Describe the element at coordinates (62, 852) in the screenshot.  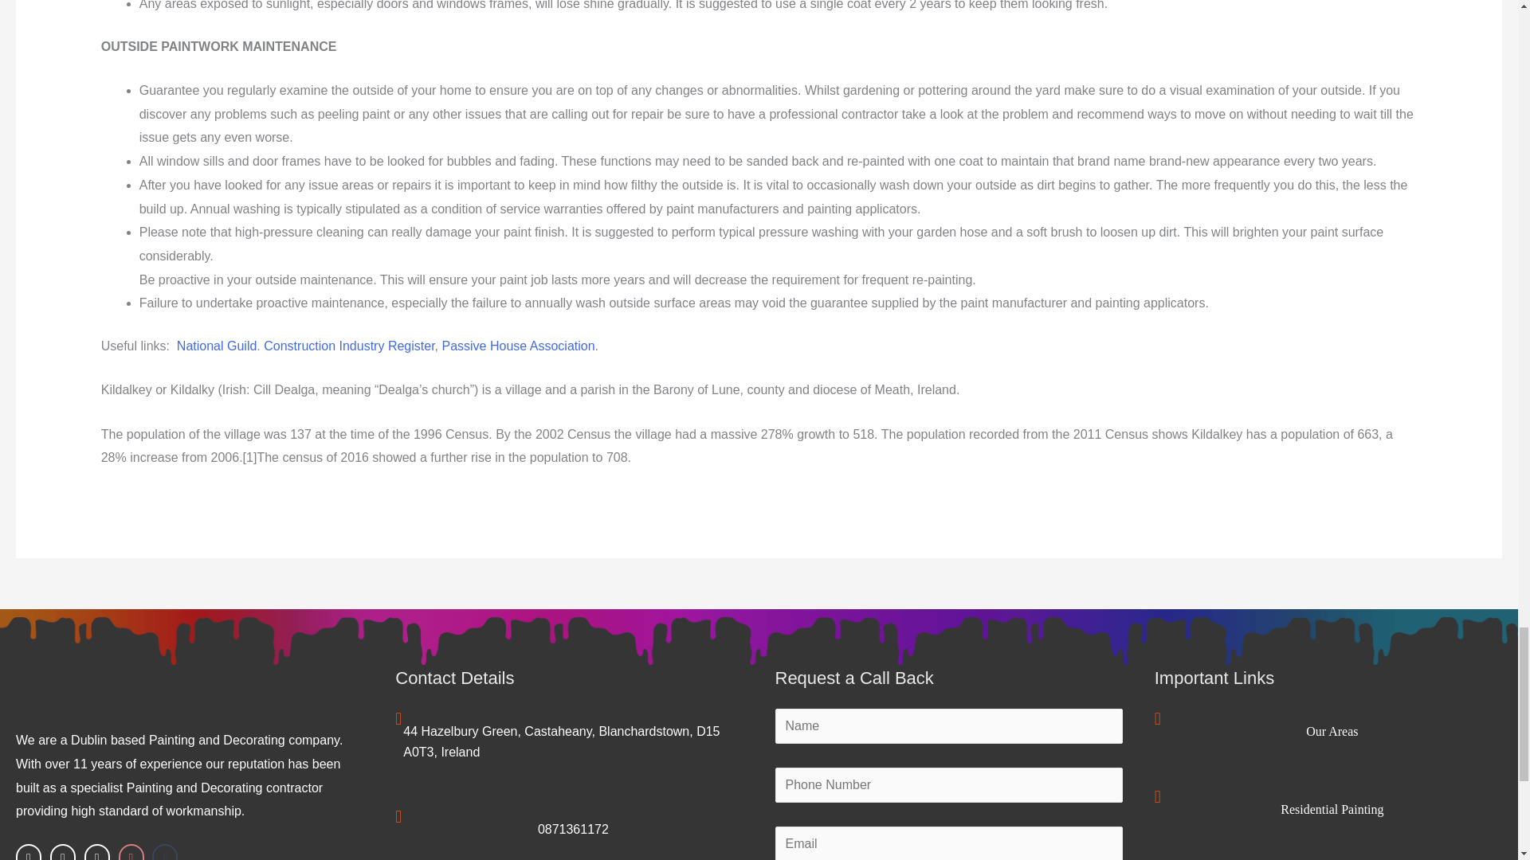
I see ` on Twitter` at that location.